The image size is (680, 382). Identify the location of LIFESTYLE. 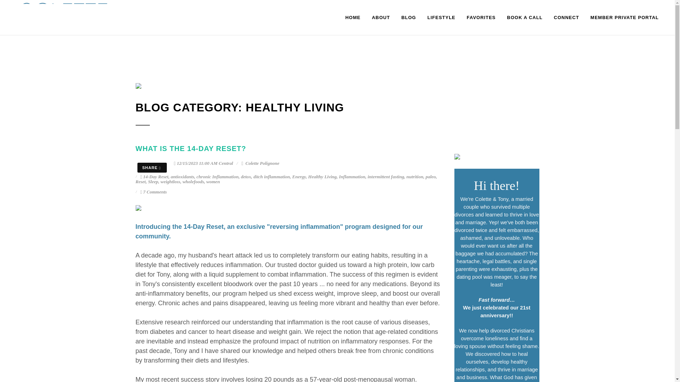
(441, 18).